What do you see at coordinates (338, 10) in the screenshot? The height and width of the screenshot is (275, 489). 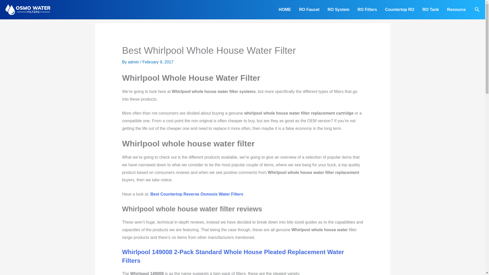 I see `RO System` at bounding box center [338, 10].